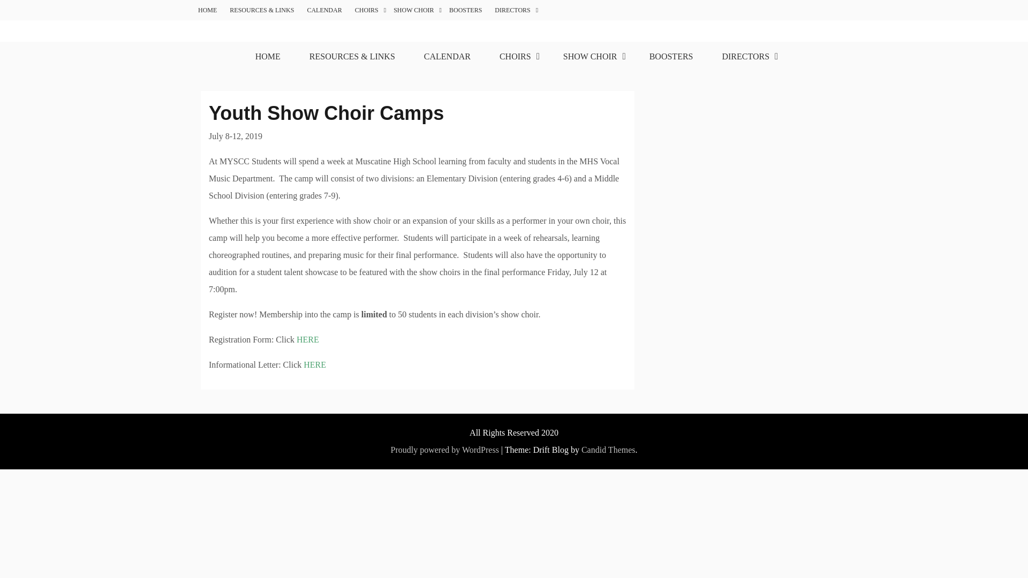  What do you see at coordinates (671, 56) in the screenshot?
I see `BOOSTERS` at bounding box center [671, 56].